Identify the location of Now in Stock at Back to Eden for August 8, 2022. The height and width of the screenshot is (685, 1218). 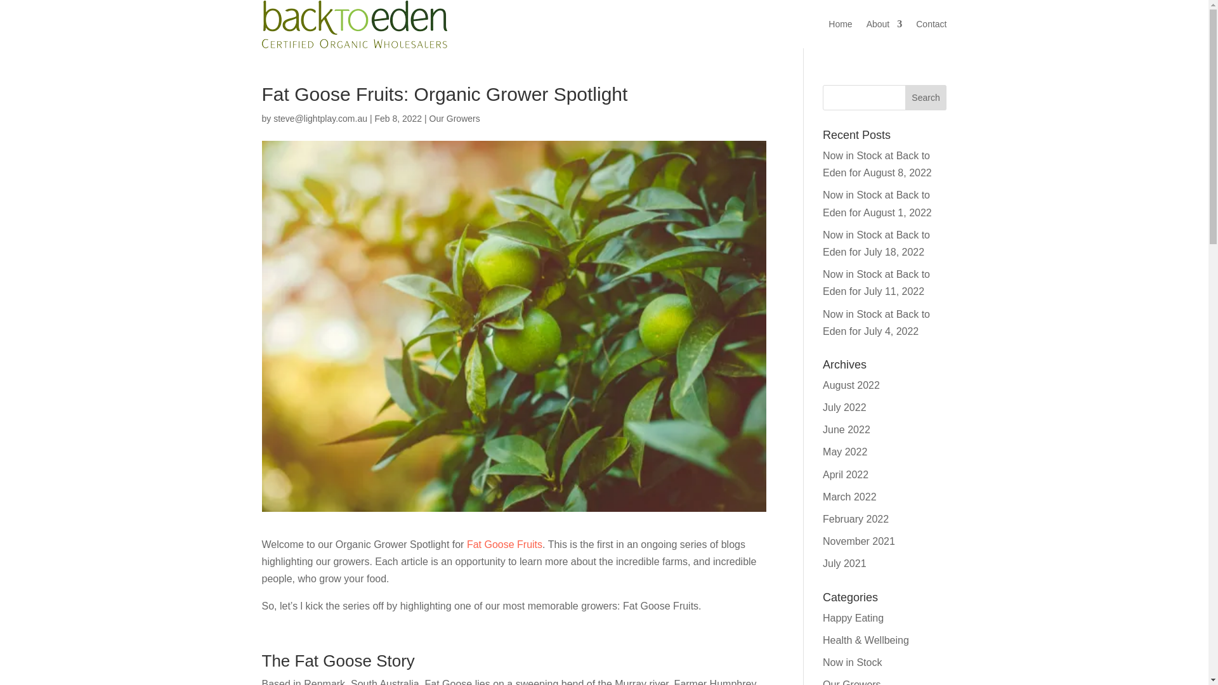
(877, 164).